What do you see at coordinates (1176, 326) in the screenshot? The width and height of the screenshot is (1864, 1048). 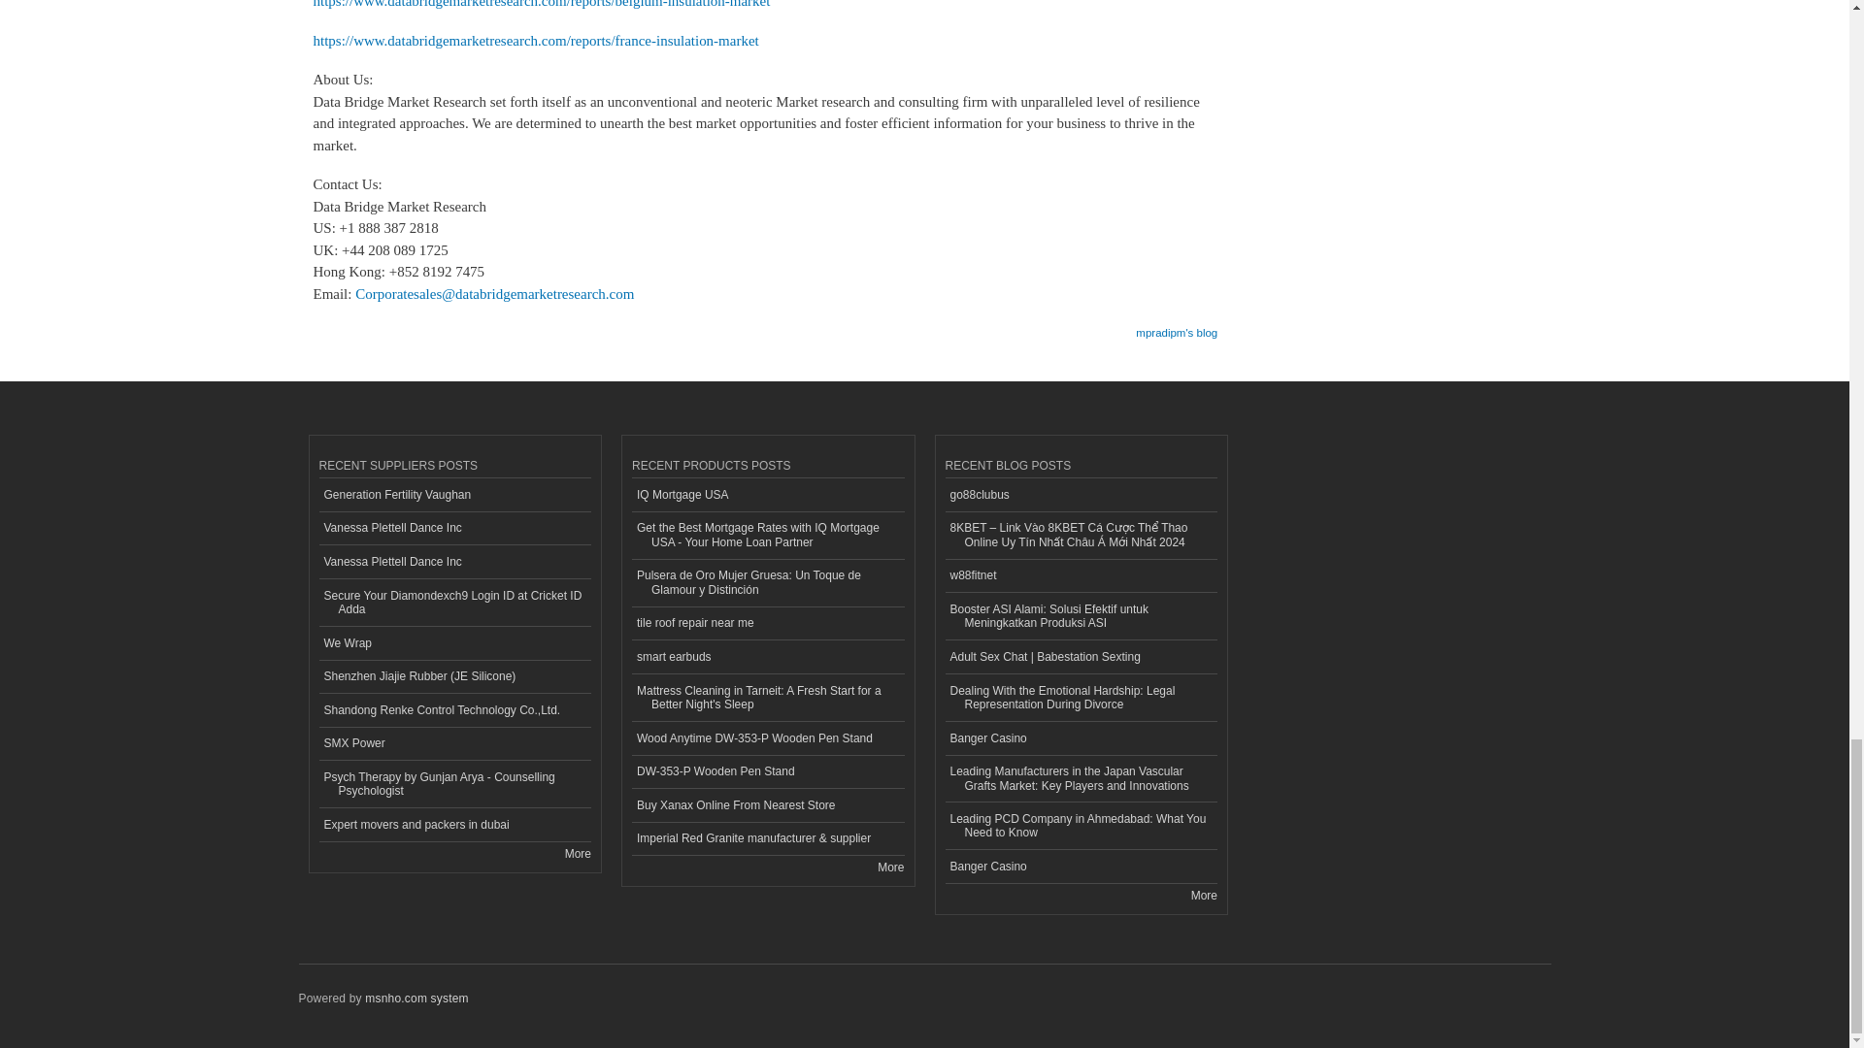 I see `mpradipm's blog` at bounding box center [1176, 326].